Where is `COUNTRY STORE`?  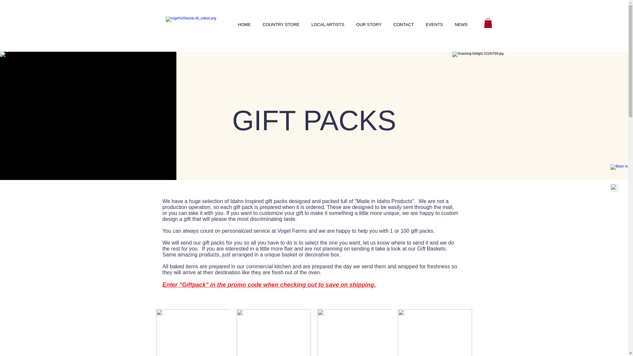
COUNTRY STORE is located at coordinates (281, 24).